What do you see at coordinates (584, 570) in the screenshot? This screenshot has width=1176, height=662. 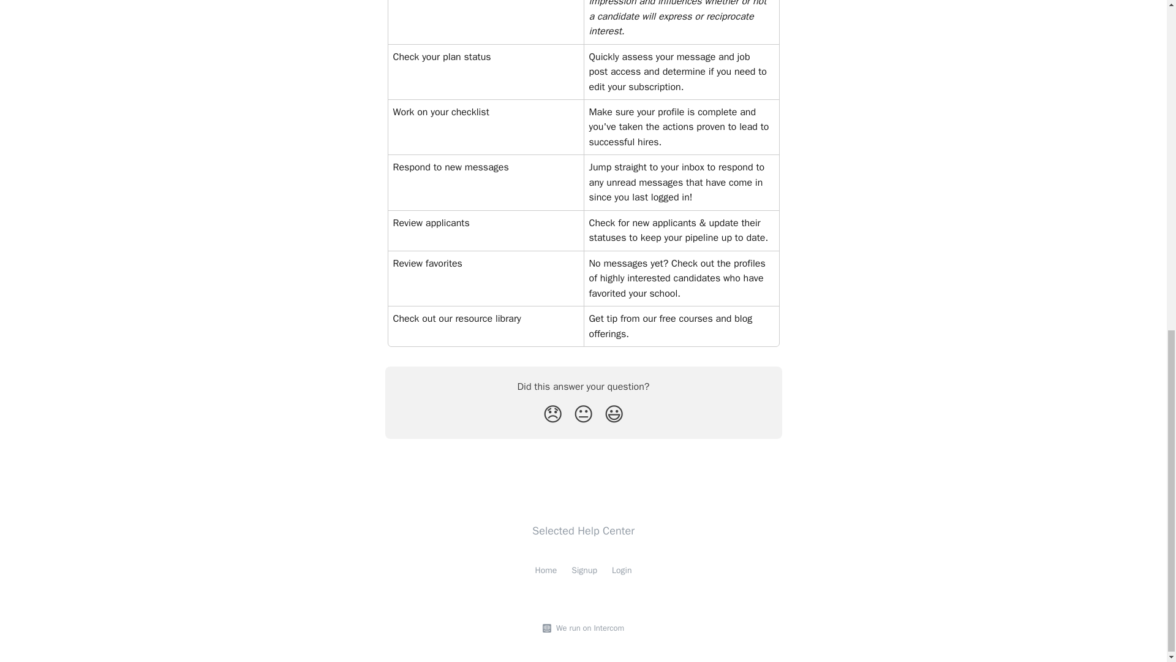 I see `Signup` at bounding box center [584, 570].